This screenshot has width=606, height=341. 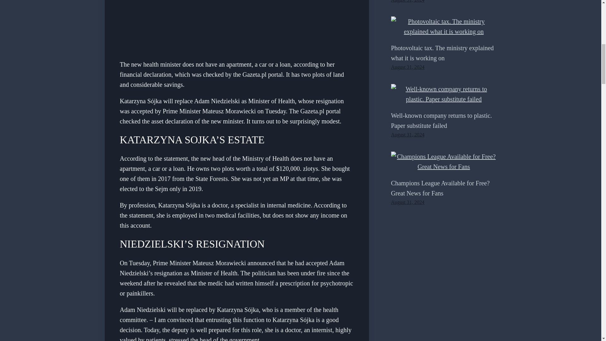 What do you see at coordinates (408, 135) in the screenshot?
I see `6:26 pm` at bounding box center [408, 135].